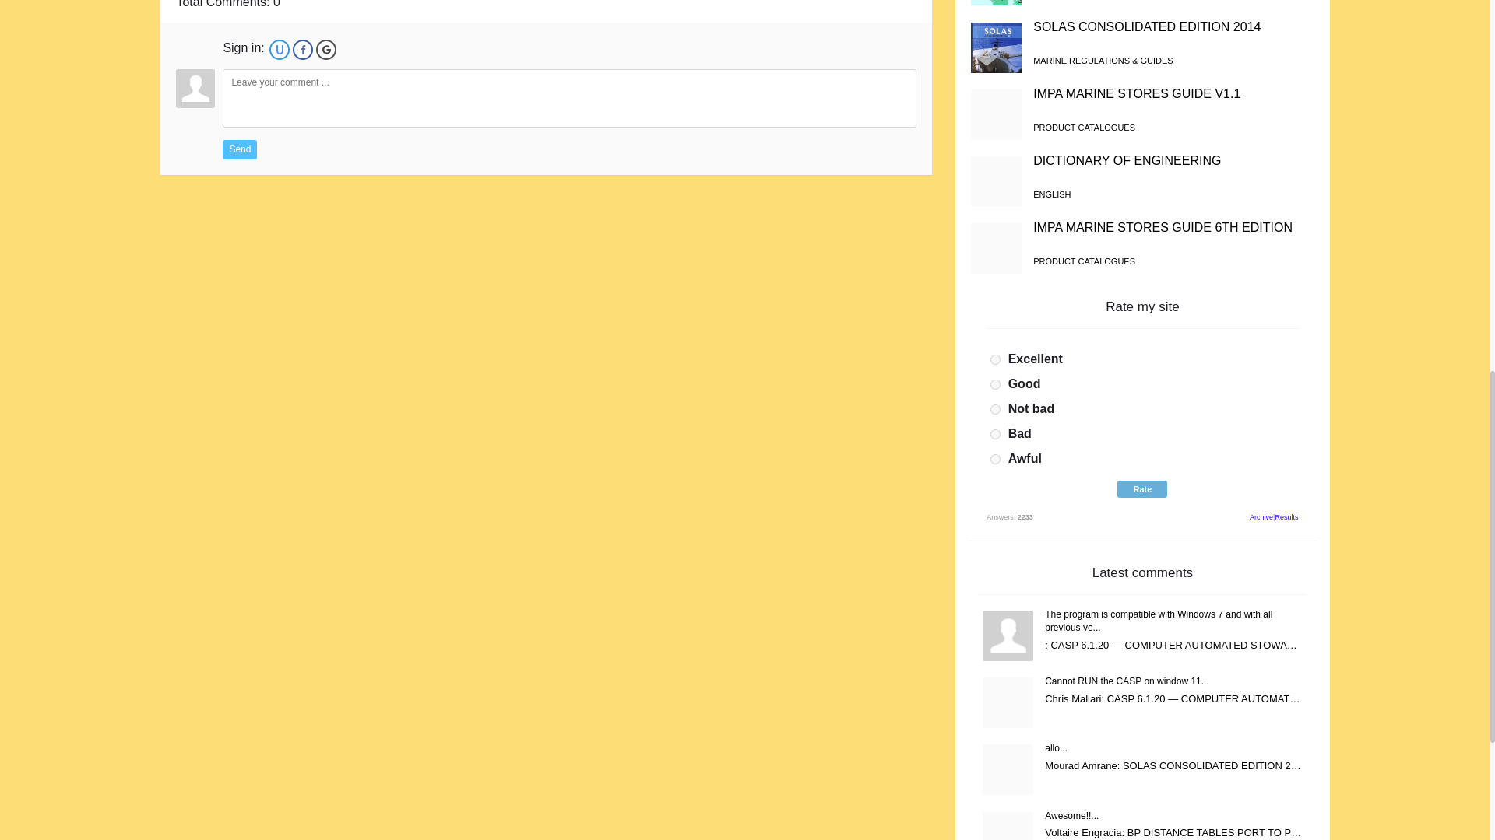  I want to click on 1, so click(995, 359).